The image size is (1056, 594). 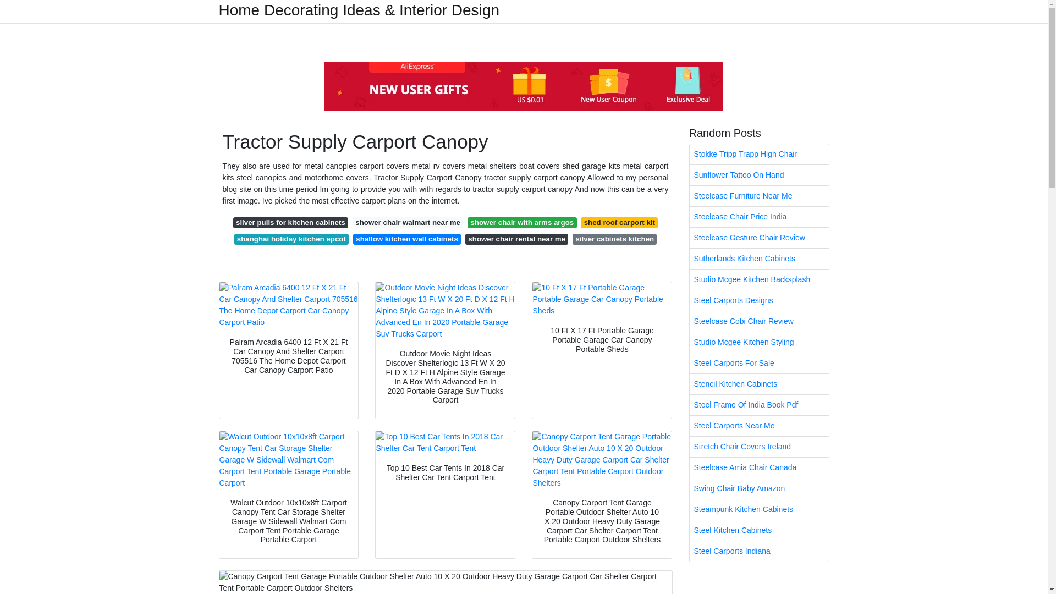 What do you see at coordinates (516, 239) in the screenshot?
I see `shower chair rental near me` at bounding box center [516, 239].